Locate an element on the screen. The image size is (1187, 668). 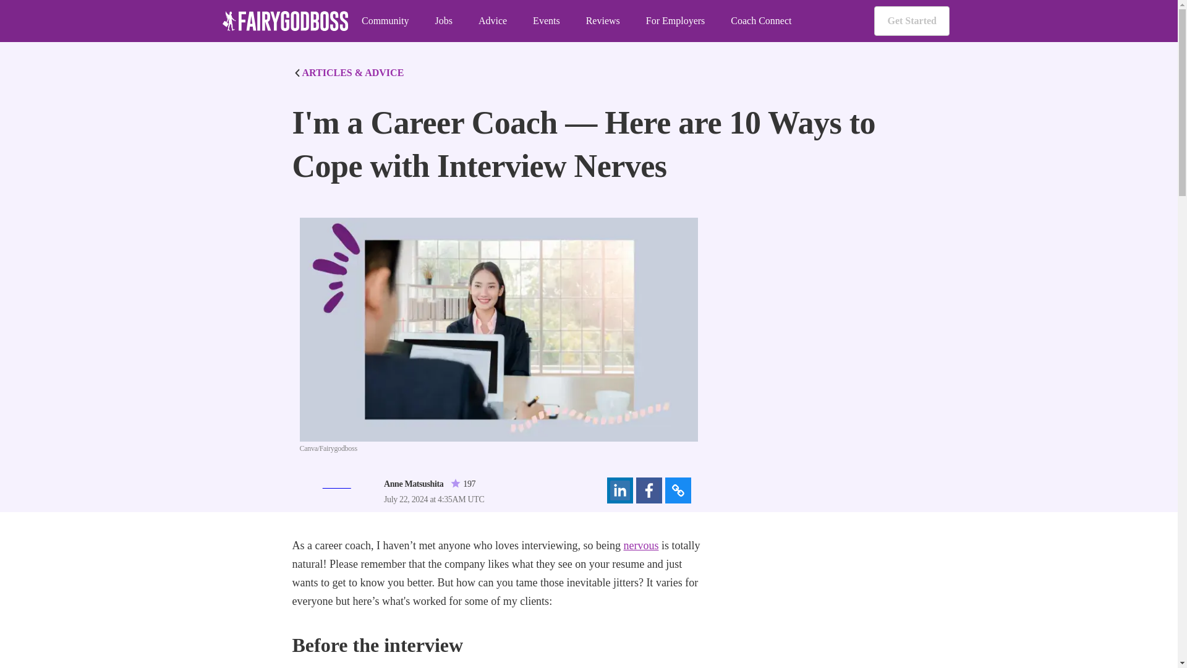
Community is located at coordinates (385, 21).